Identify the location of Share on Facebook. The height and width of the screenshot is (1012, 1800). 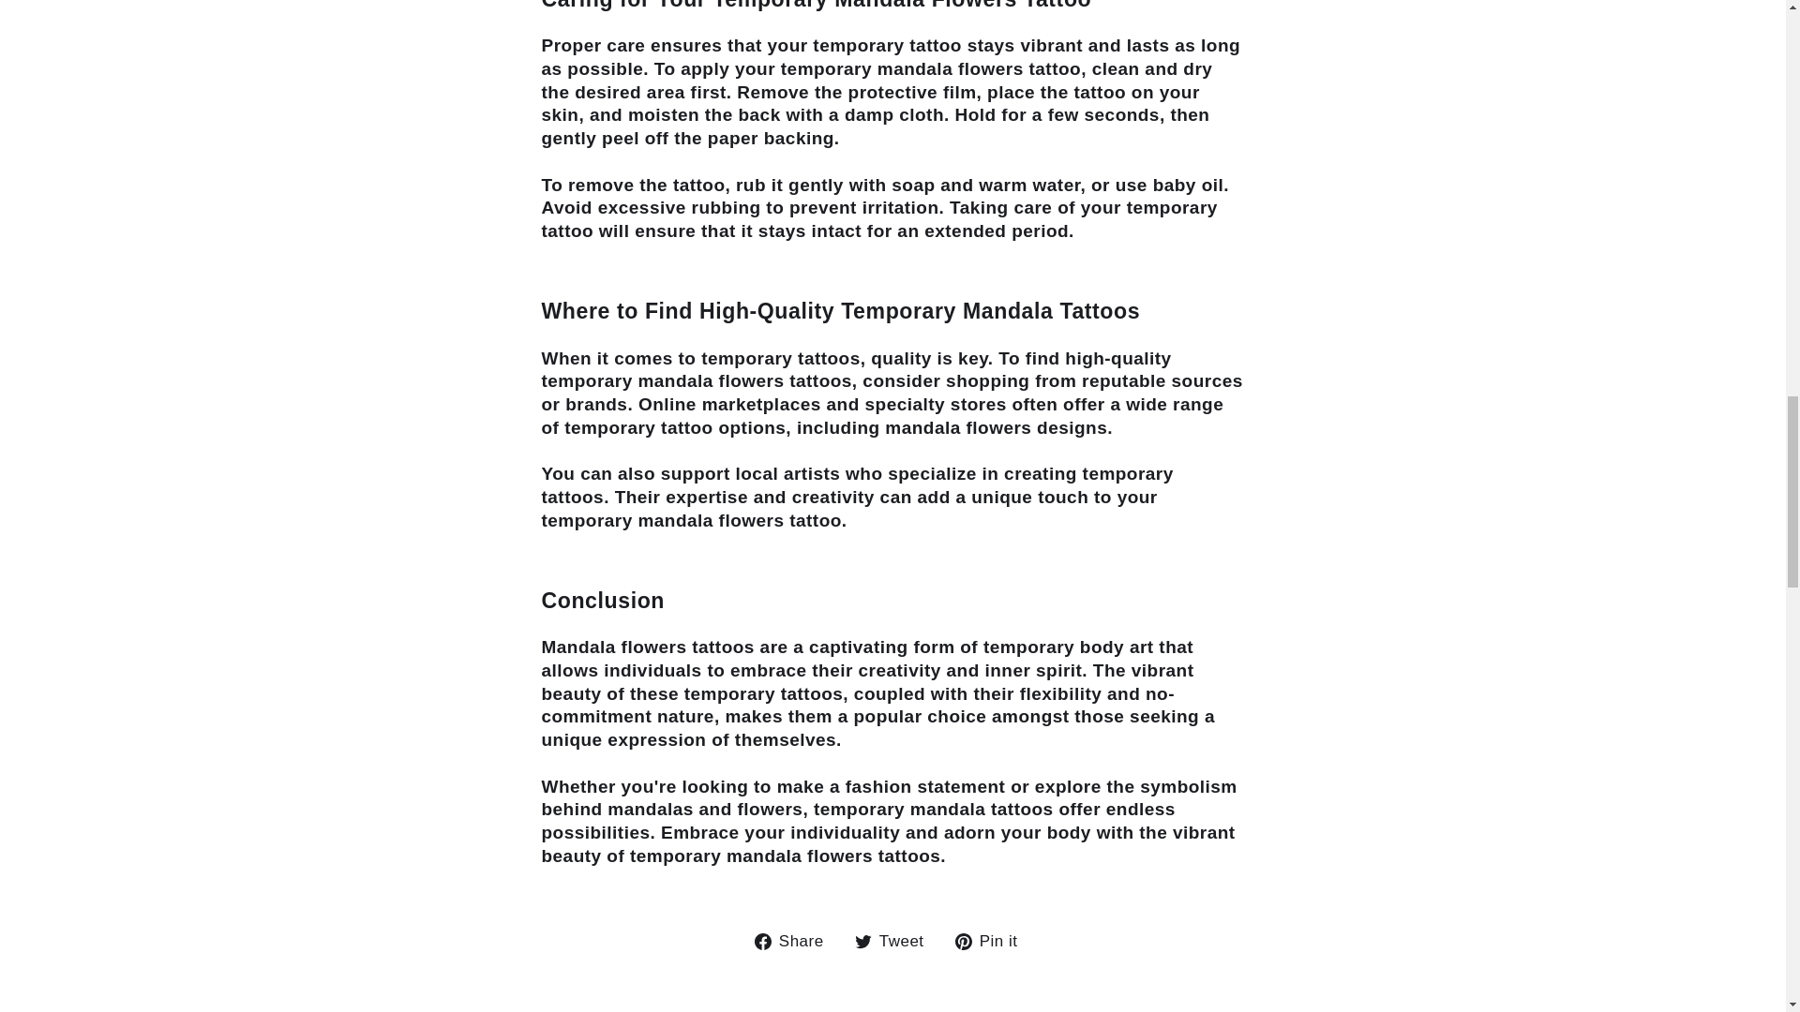
(796, 941).